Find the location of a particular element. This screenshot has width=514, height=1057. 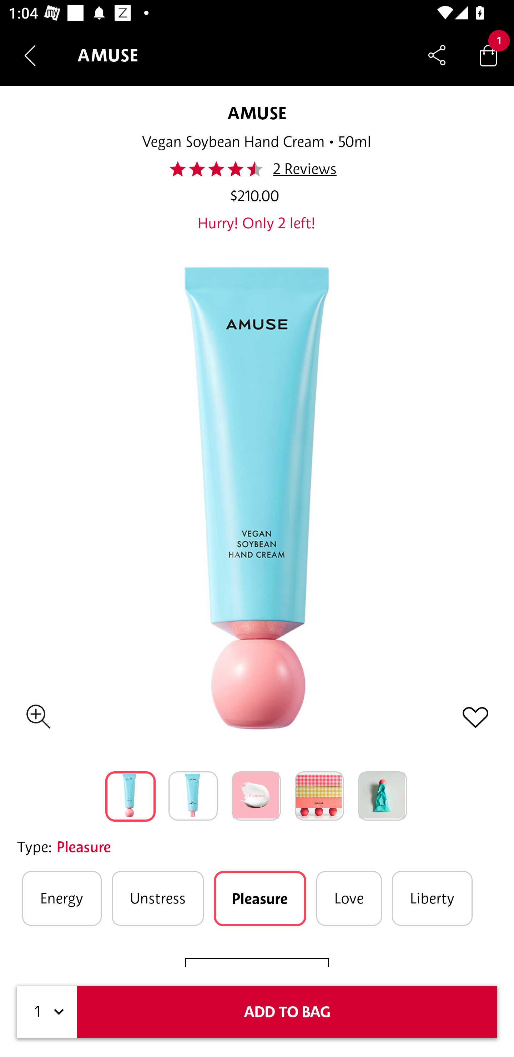

Love is located at coordinates (349, 898).